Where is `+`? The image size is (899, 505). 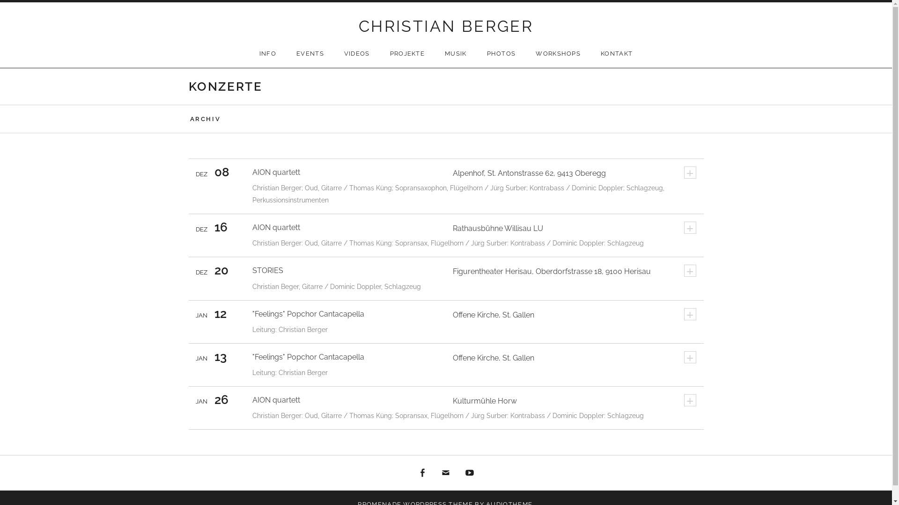 + is located at coordinates (690, 400).